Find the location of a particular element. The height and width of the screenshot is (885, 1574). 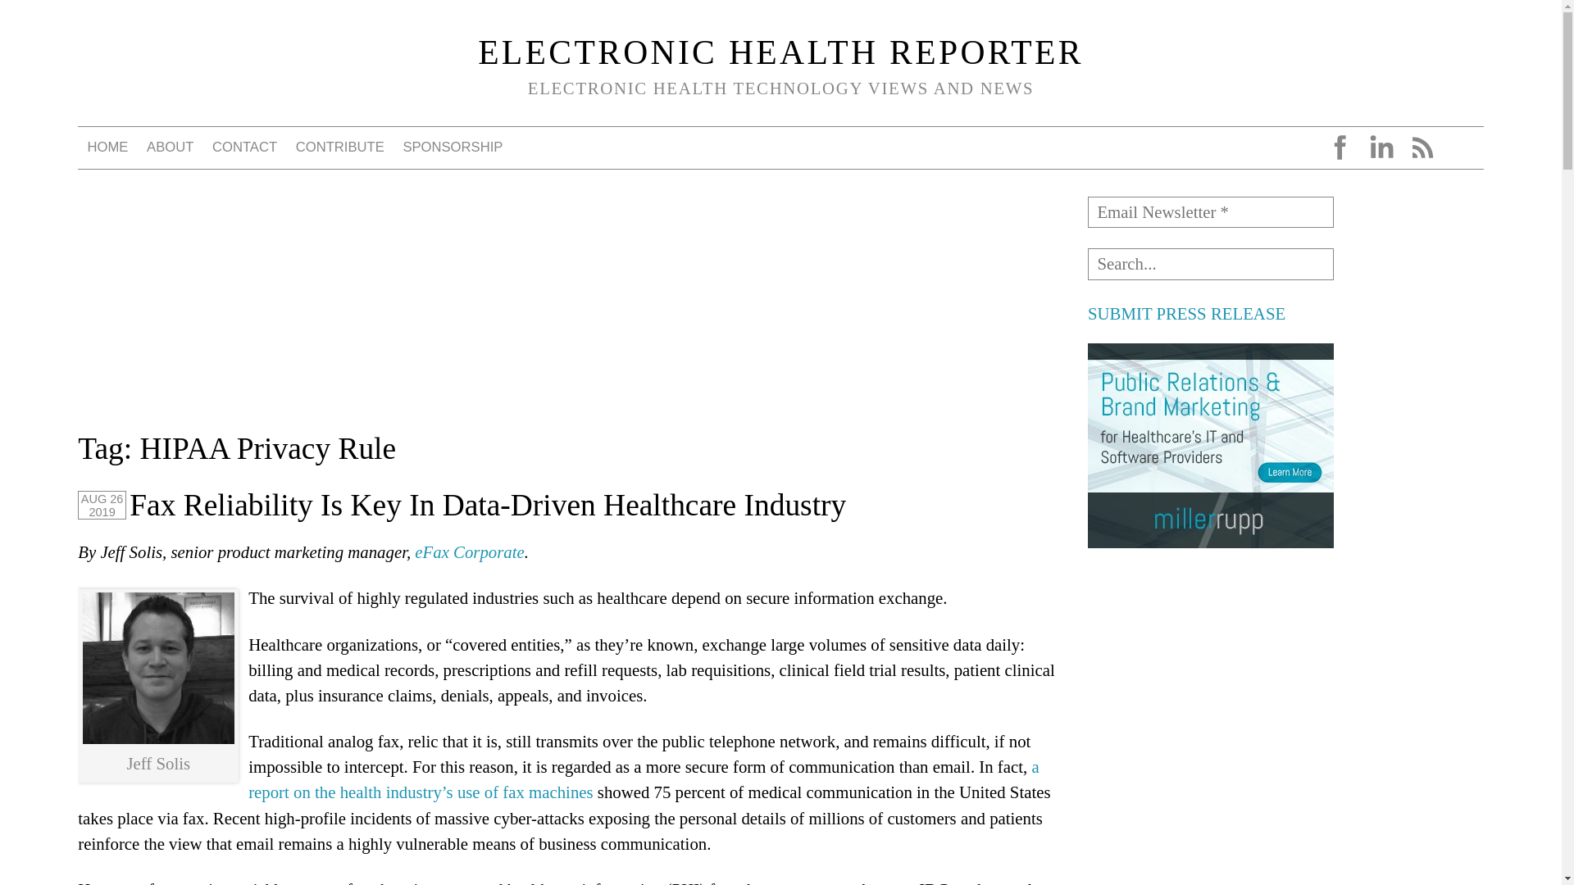

ABOUT is located at coordinates (171, 147).